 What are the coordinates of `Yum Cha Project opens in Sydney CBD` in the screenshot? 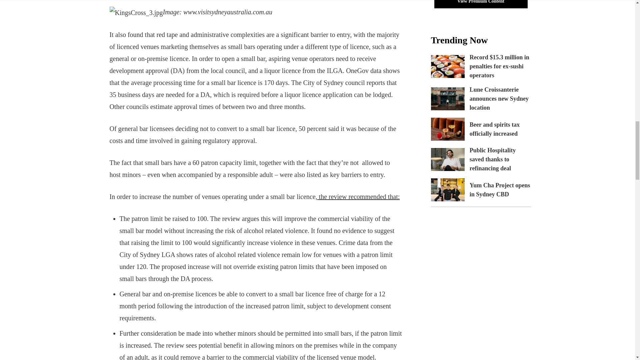 It's located at (500, 190).